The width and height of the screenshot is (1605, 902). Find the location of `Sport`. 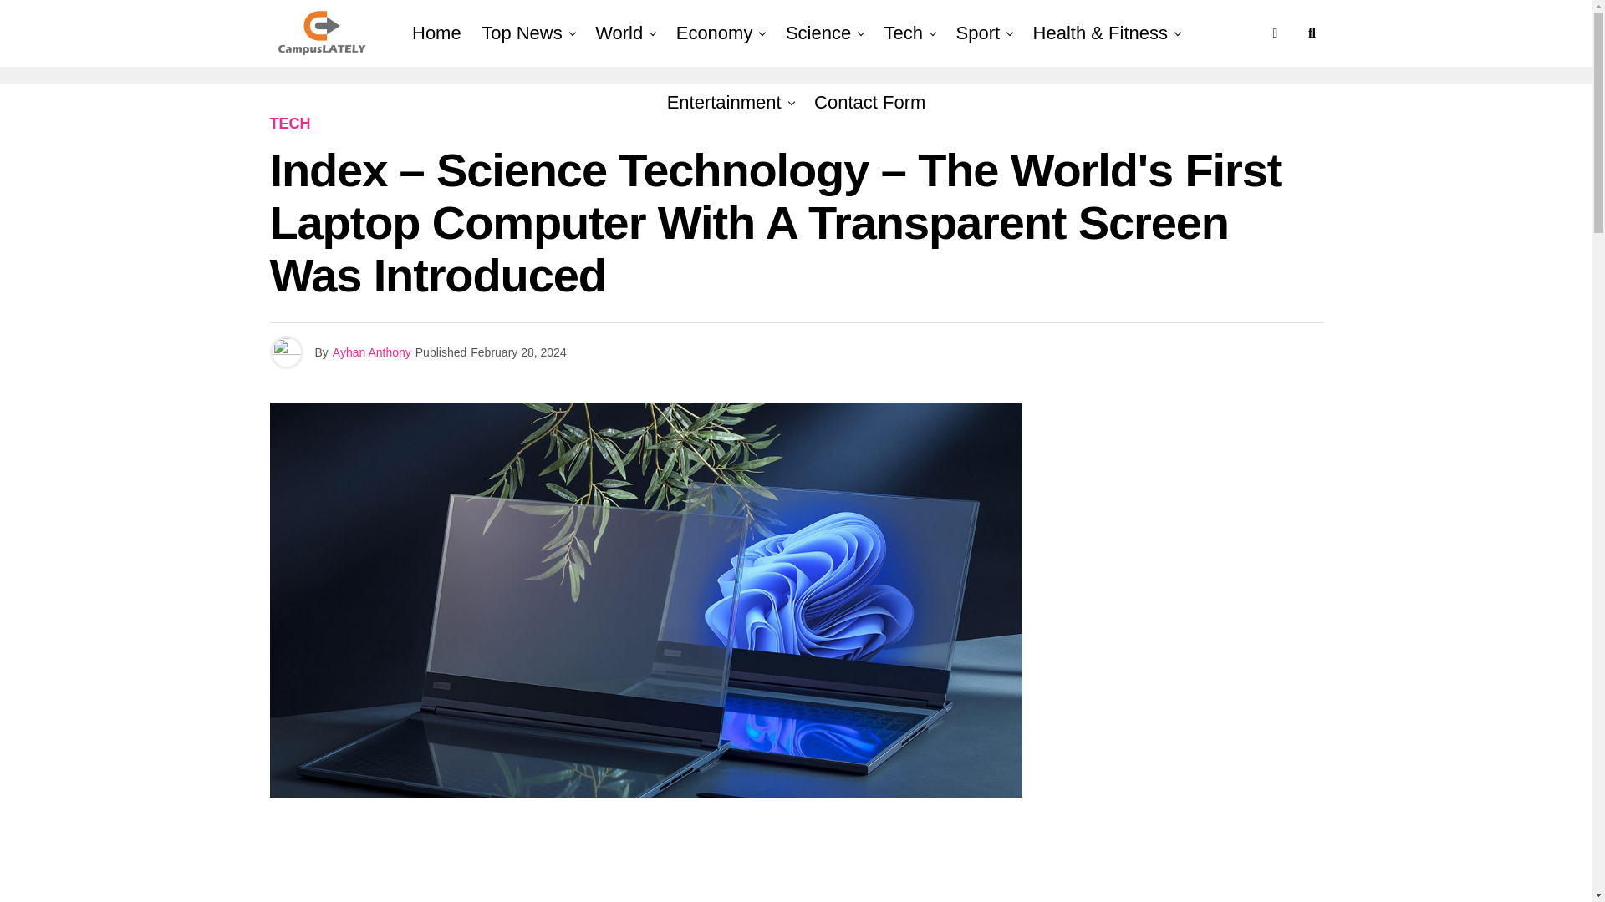

Sport is located at coordinates (978, 33).